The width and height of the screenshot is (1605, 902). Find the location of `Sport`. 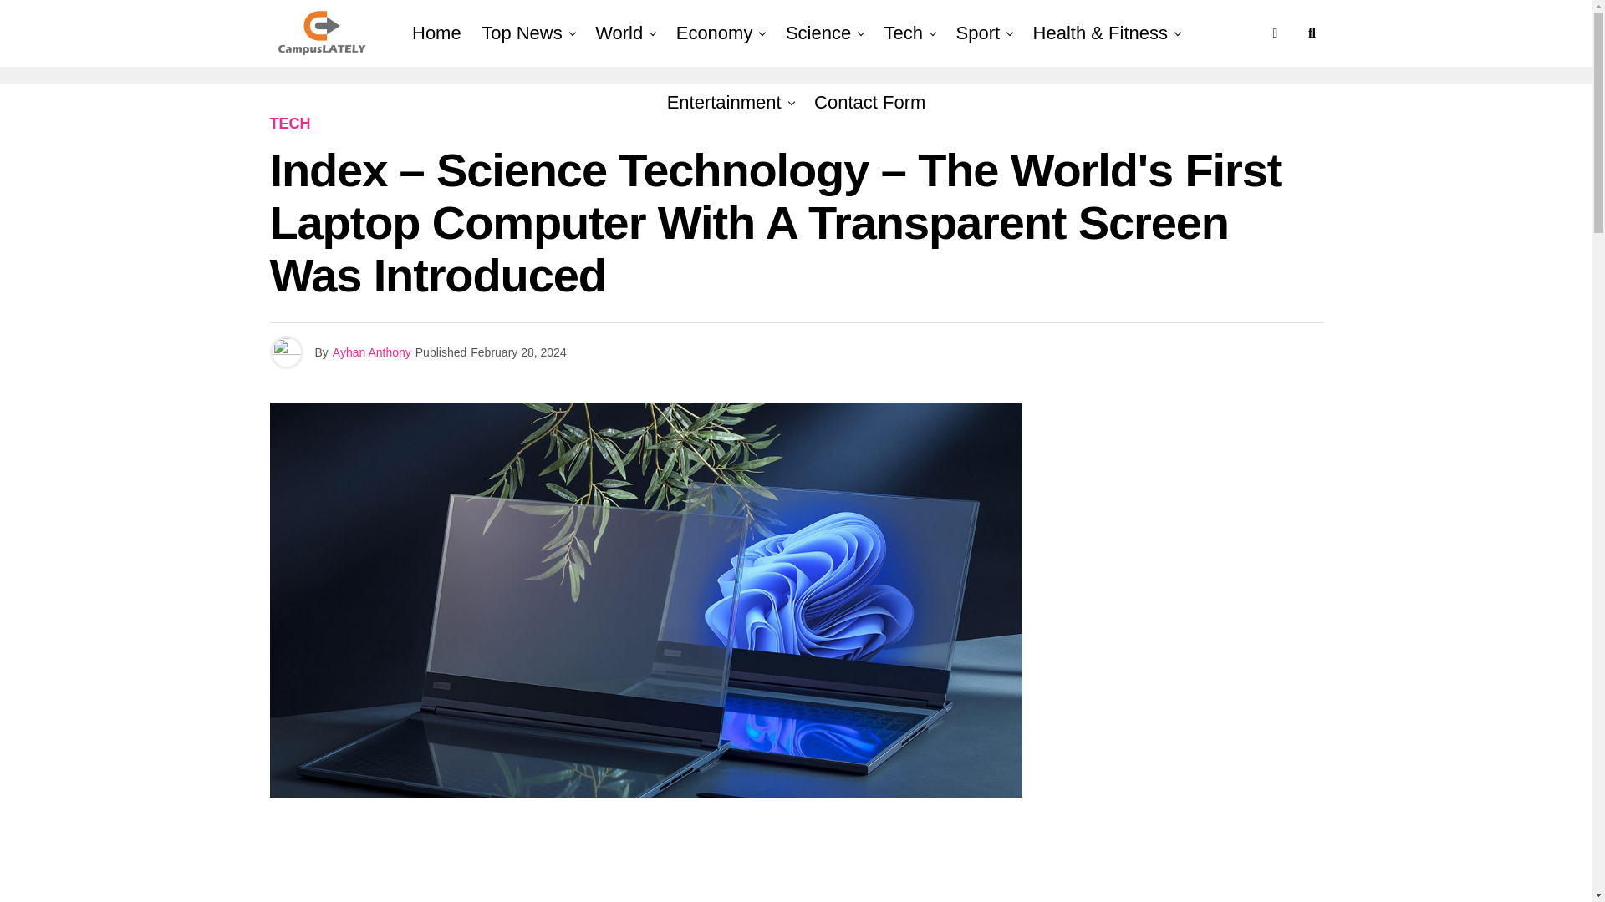

Sport is located at coordinates (978, 33).